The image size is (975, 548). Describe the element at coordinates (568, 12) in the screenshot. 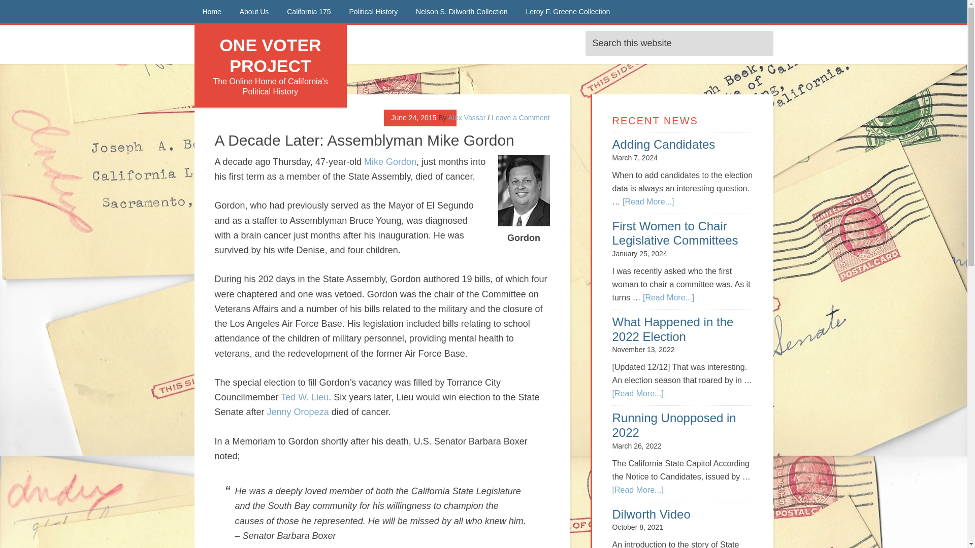

I see `Leroy F. Greene Collection` at that location.